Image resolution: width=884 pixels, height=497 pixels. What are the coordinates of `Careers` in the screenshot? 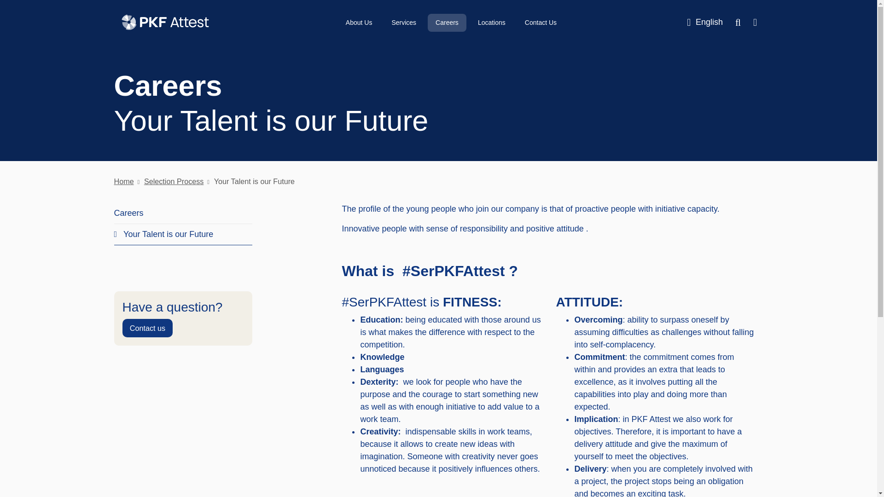 It's located at (128, 213).